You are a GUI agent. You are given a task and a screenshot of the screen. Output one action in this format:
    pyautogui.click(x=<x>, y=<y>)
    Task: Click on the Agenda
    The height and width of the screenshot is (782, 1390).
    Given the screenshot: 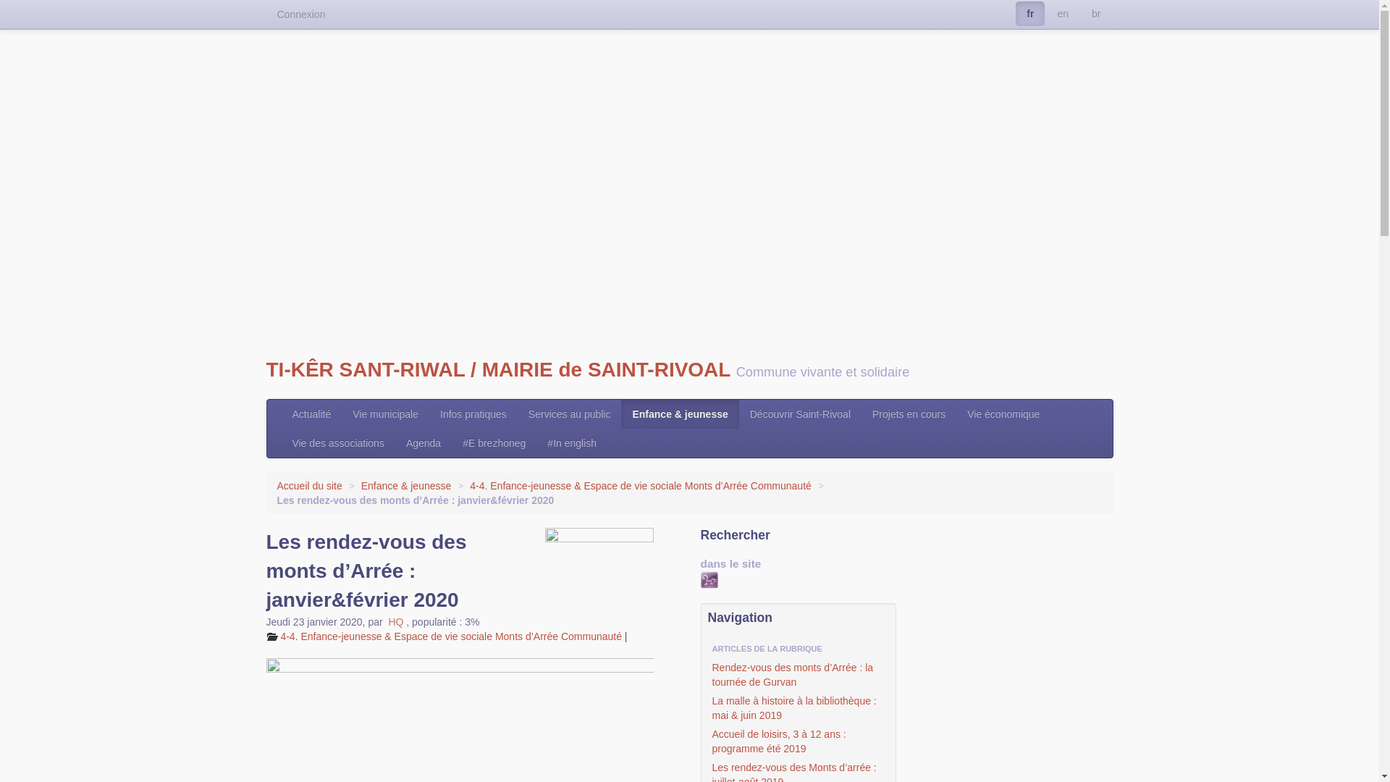 What is the action you would take?
    pyautogui.click(x=424, y=443)
    